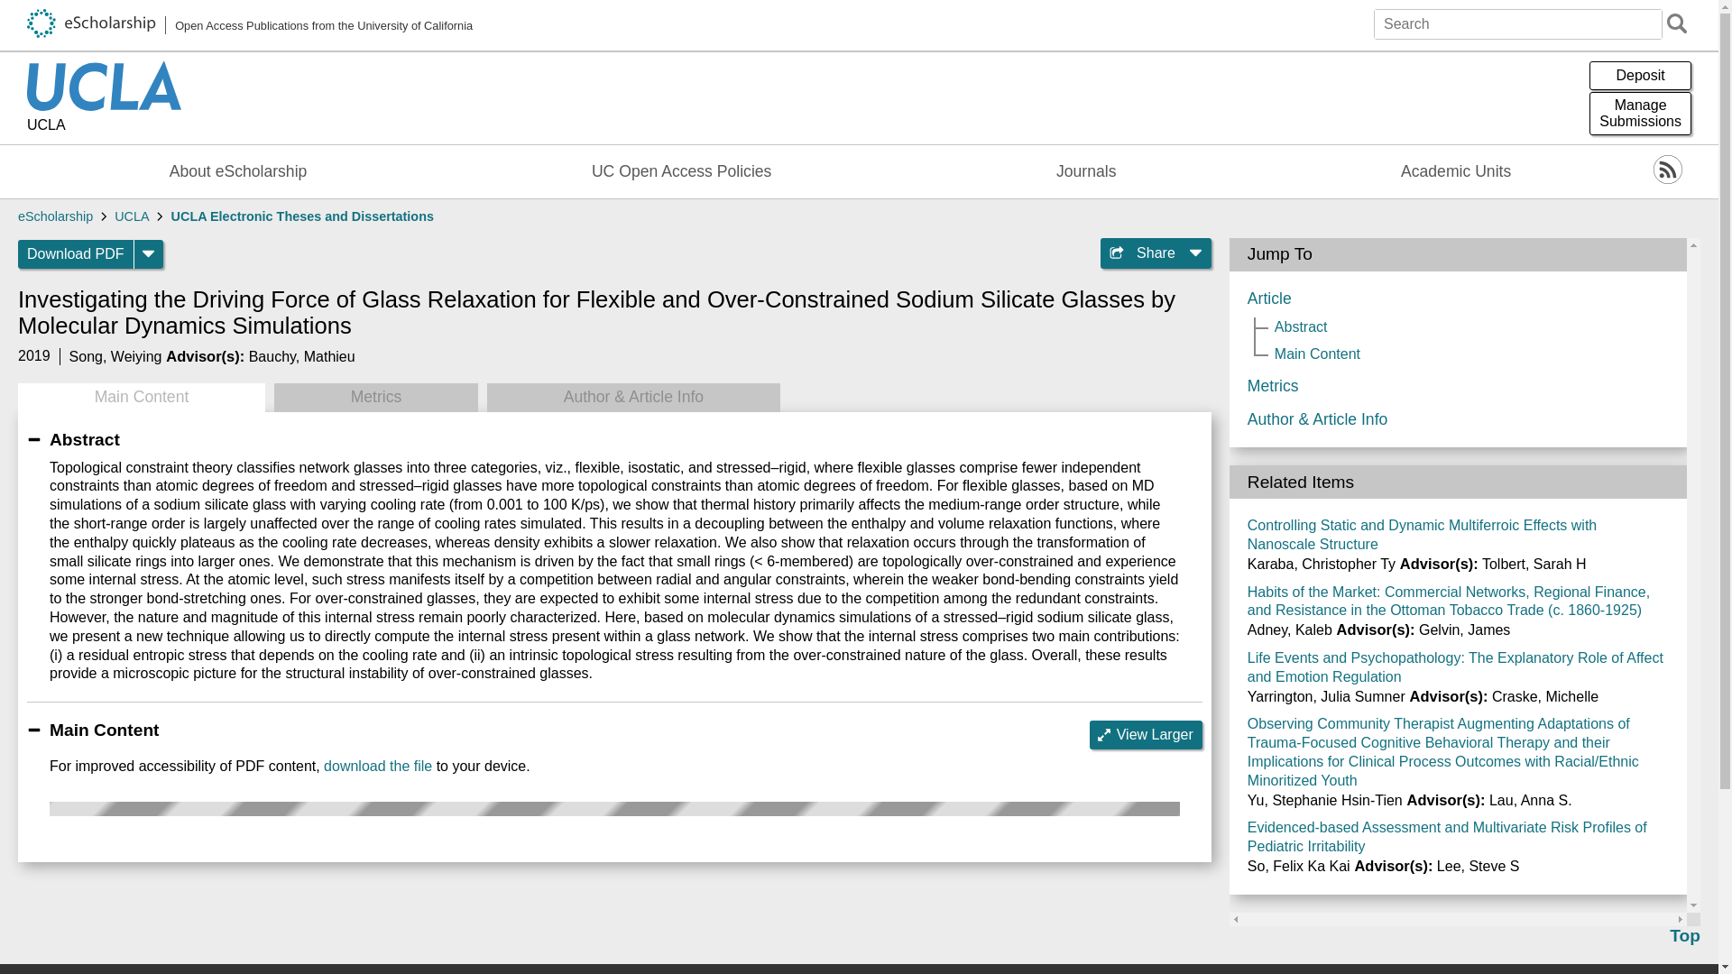  What do you see at coordinates (250, 25) in the screenshot?
I see `Main Content` at bounding box center [250, 25].